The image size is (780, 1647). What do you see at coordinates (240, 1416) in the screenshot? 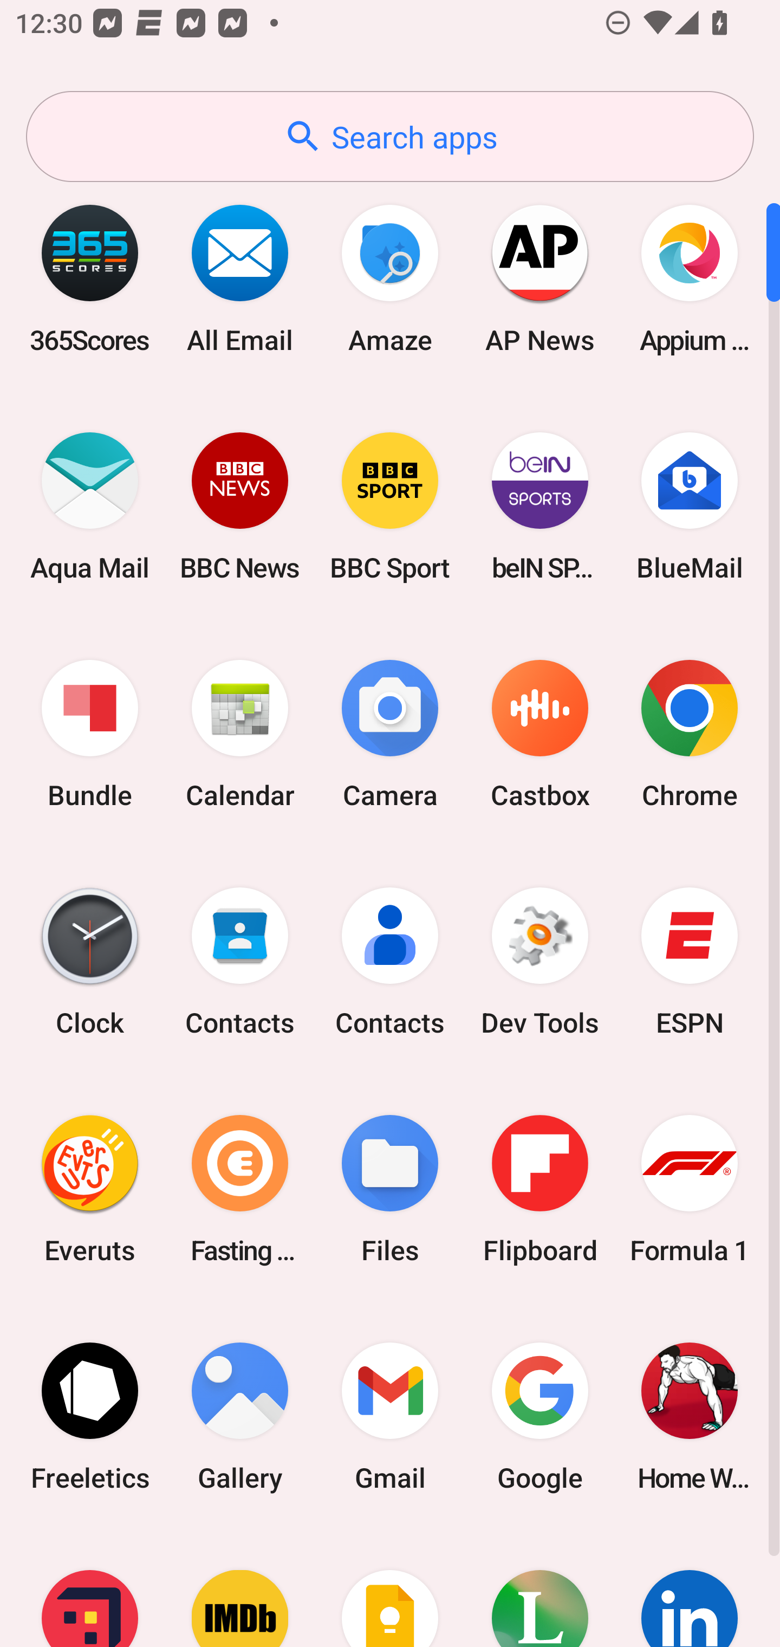
I see `Gallery` at bounding box center [240, 1416].